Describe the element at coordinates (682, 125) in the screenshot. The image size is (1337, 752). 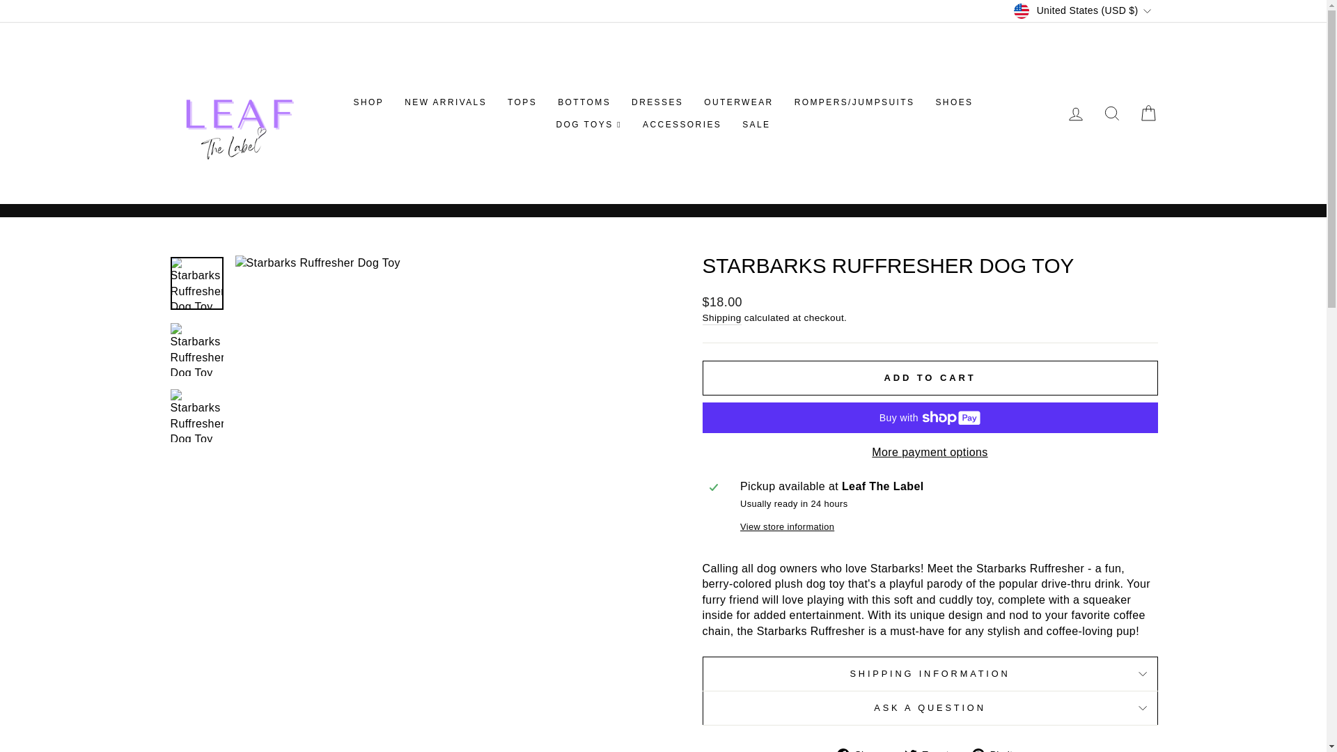
I see `ACCESSORIES` at that location.